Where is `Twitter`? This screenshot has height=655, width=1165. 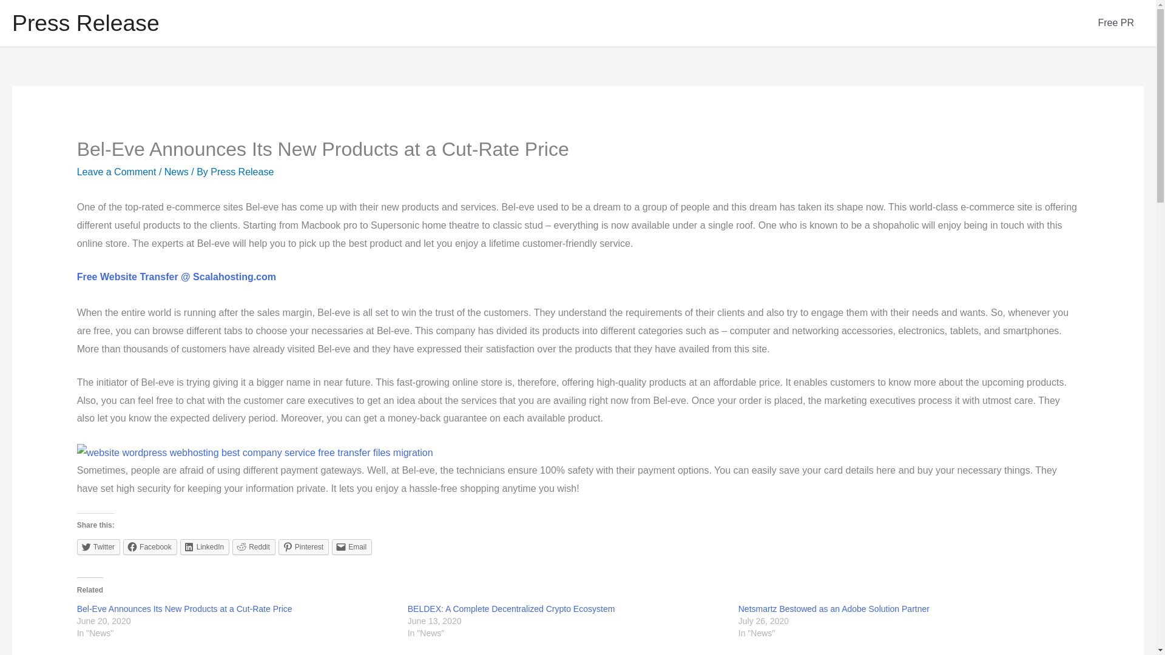 Twitter is located at coordinates (98, 546).